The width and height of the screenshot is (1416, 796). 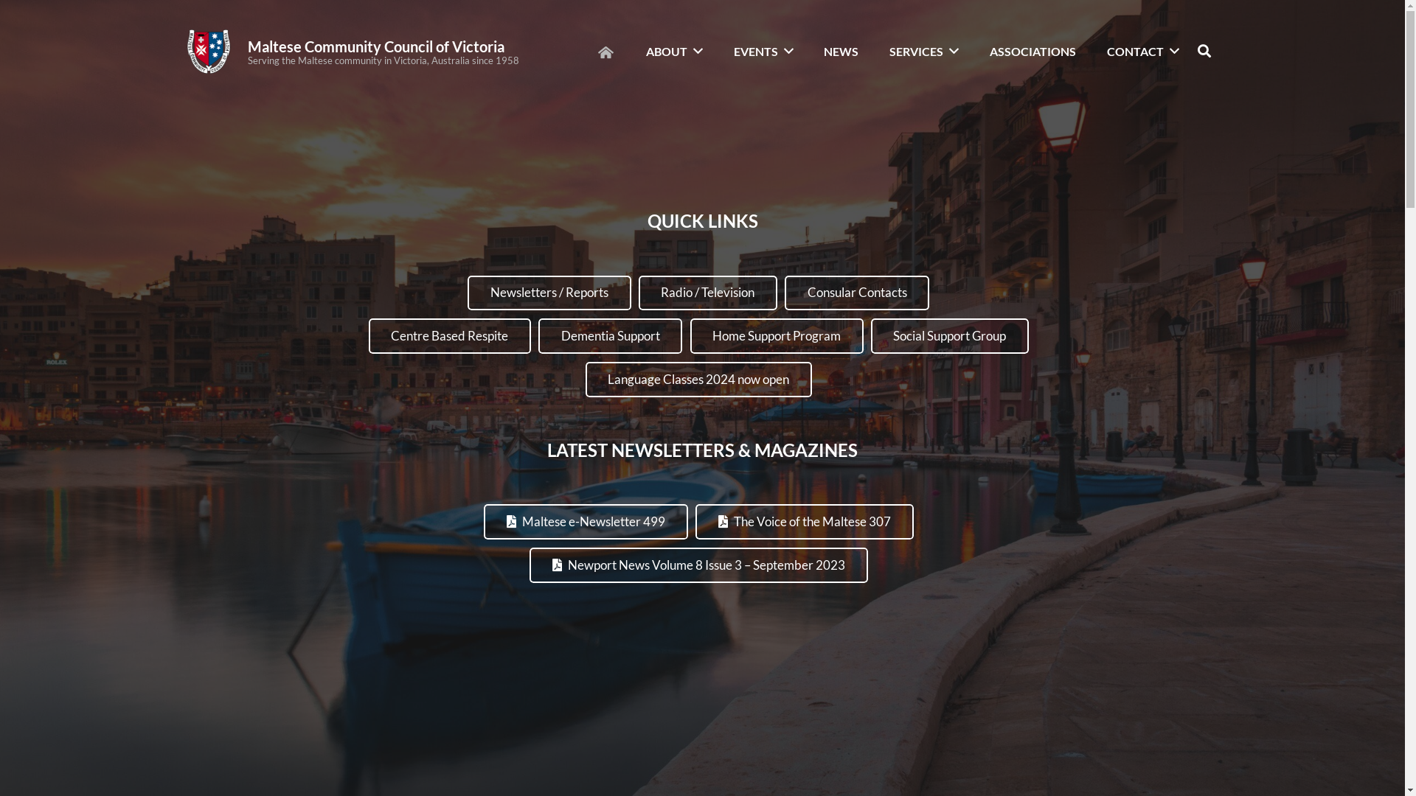 I want to click on ABOUT, so click(x=674, y=52).